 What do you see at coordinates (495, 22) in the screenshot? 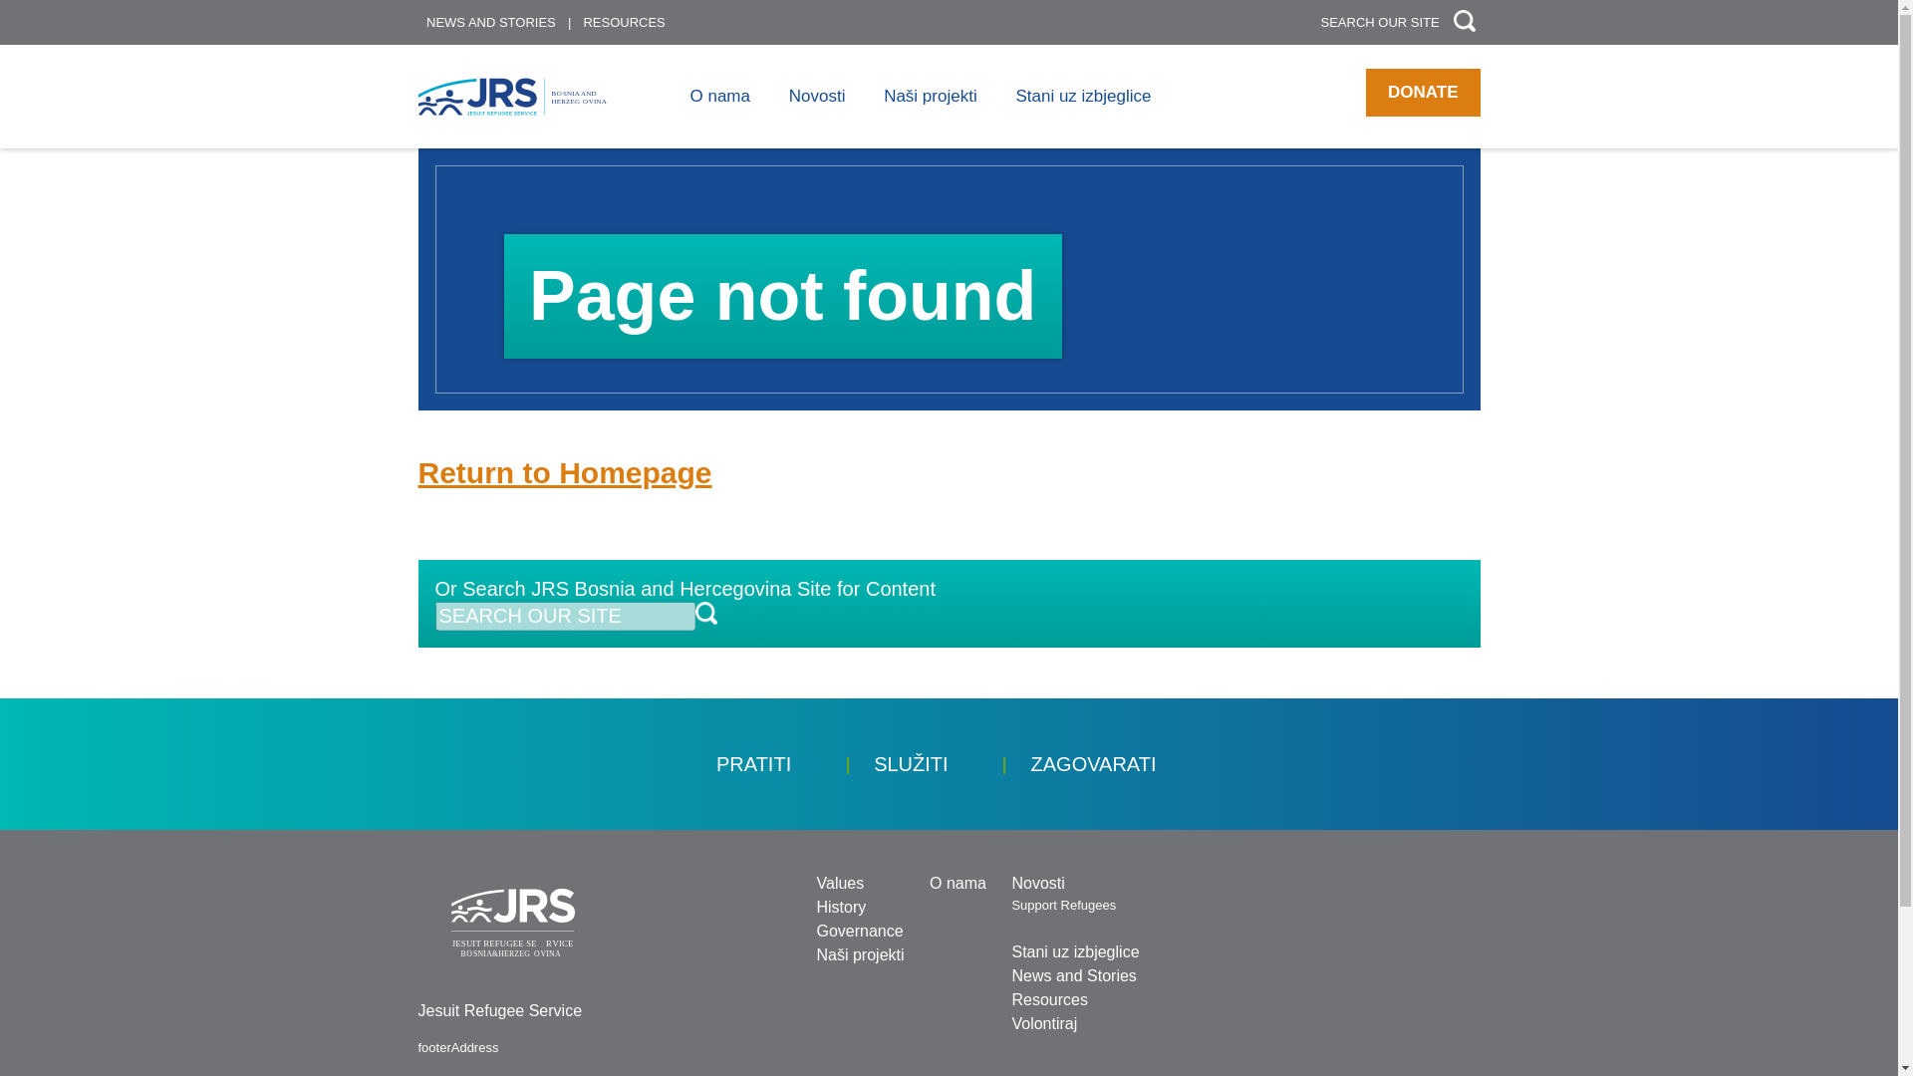
I see `NEWS AND STORIES` at bounding box center [495, 22].